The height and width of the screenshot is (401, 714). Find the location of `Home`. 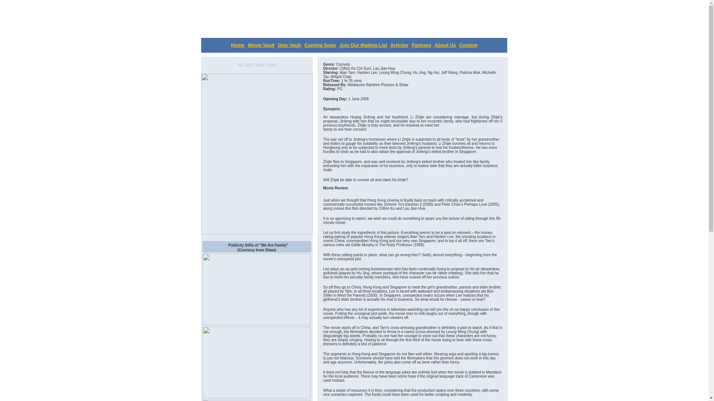

Home is located at coordinates (237, 45).